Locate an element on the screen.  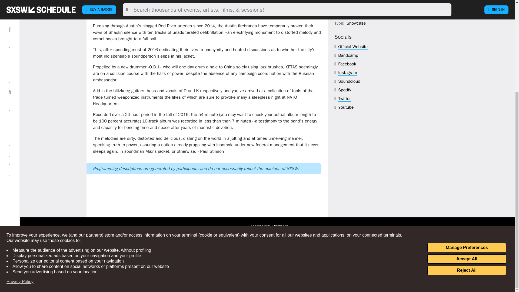
bandcamp is located at coordinates (348, 56).